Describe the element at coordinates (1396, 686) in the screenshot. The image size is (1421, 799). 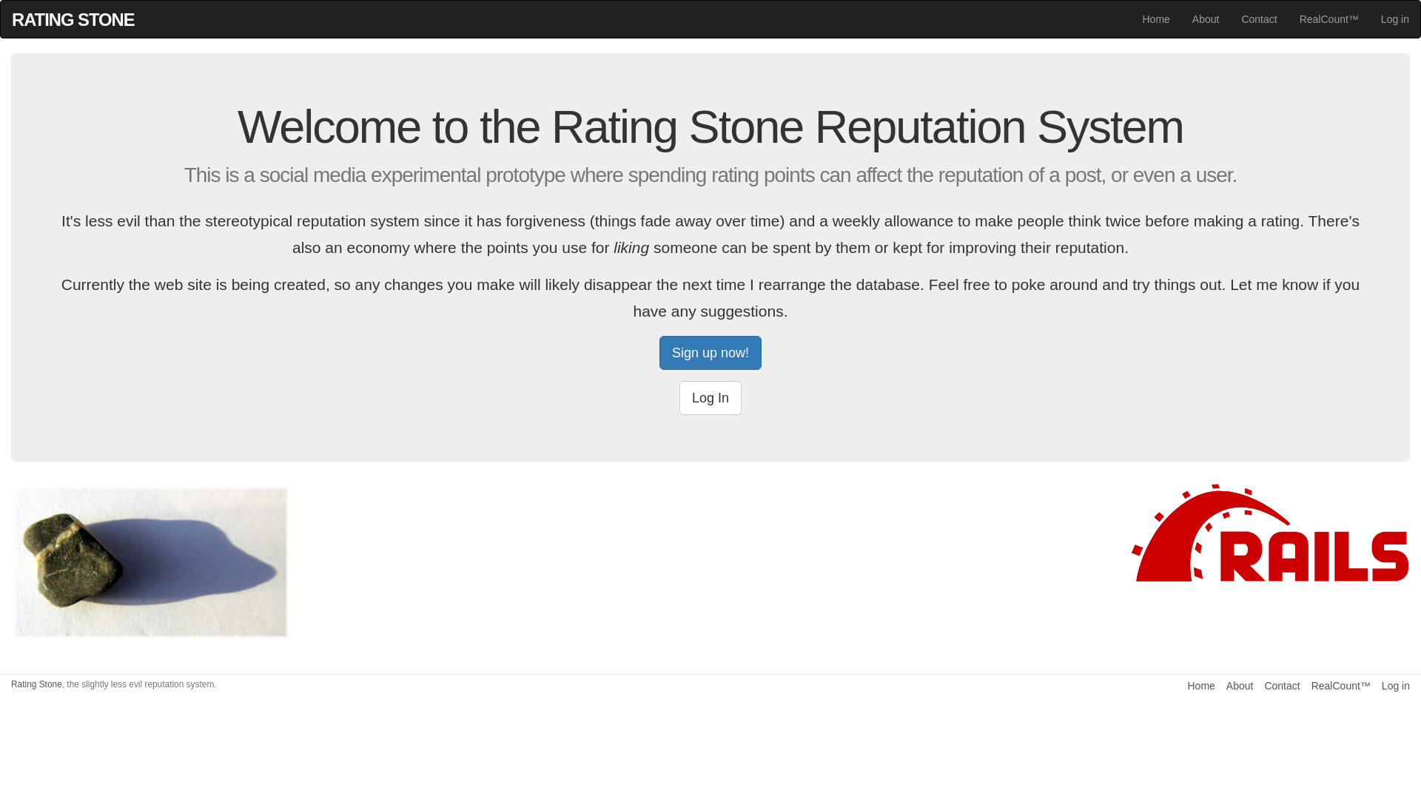
I see `Log in` at that location.